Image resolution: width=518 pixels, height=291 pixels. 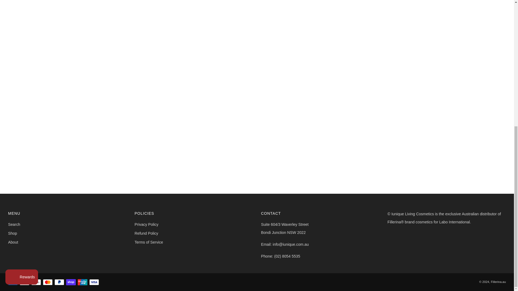 I want to click on PayPal, so click(x=59, y=282).